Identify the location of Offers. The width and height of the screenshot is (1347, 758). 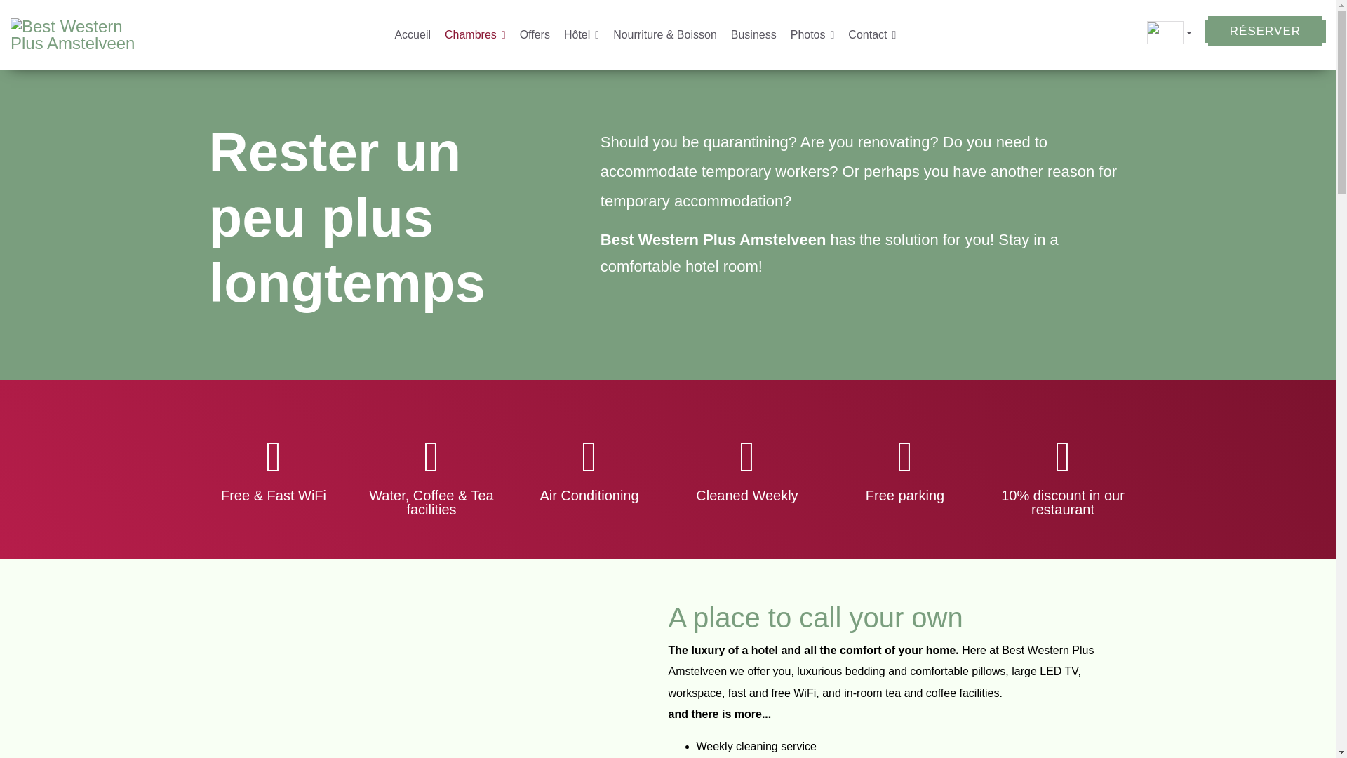
(535, 35).